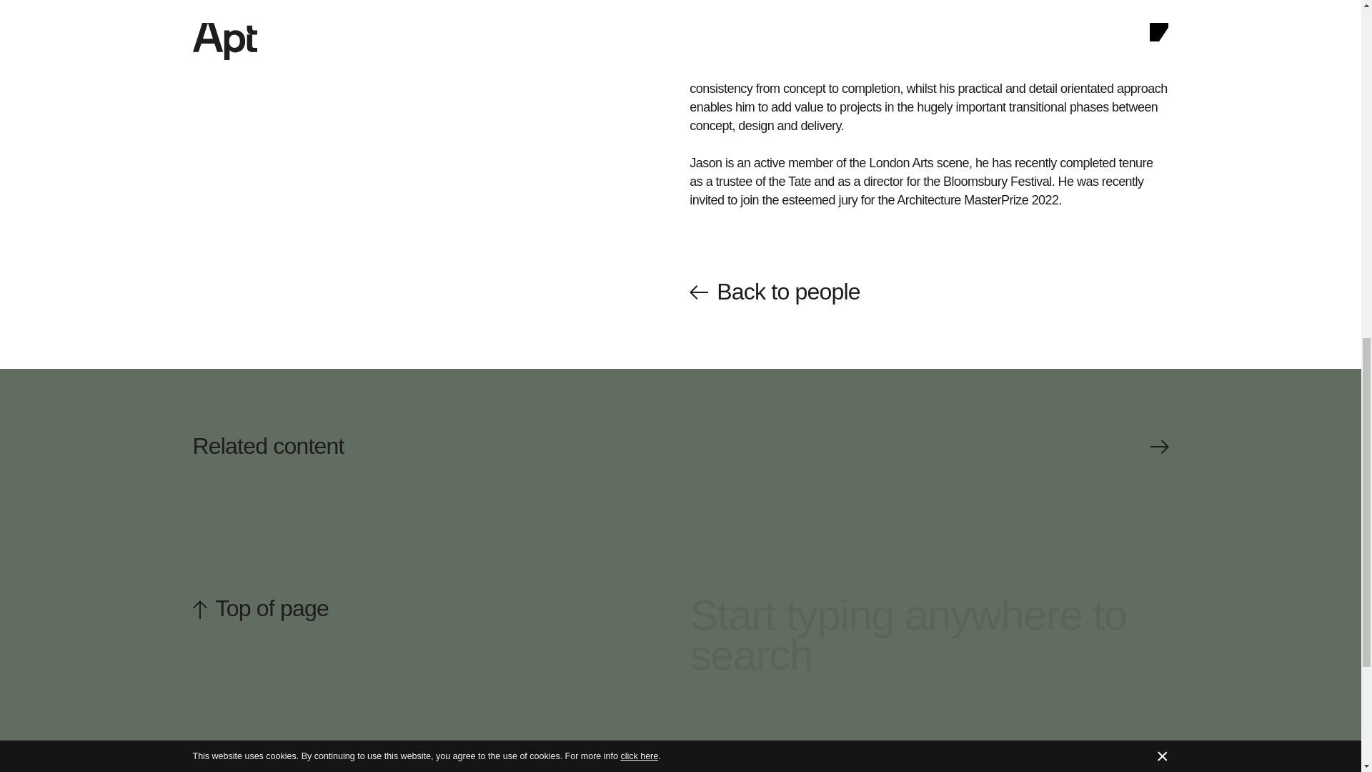 This screenshot has height=772, width=1372. What do you see at coordinates (929, 291) in the screenshot?
I see `Back to people` at bounding box center [929, 291].